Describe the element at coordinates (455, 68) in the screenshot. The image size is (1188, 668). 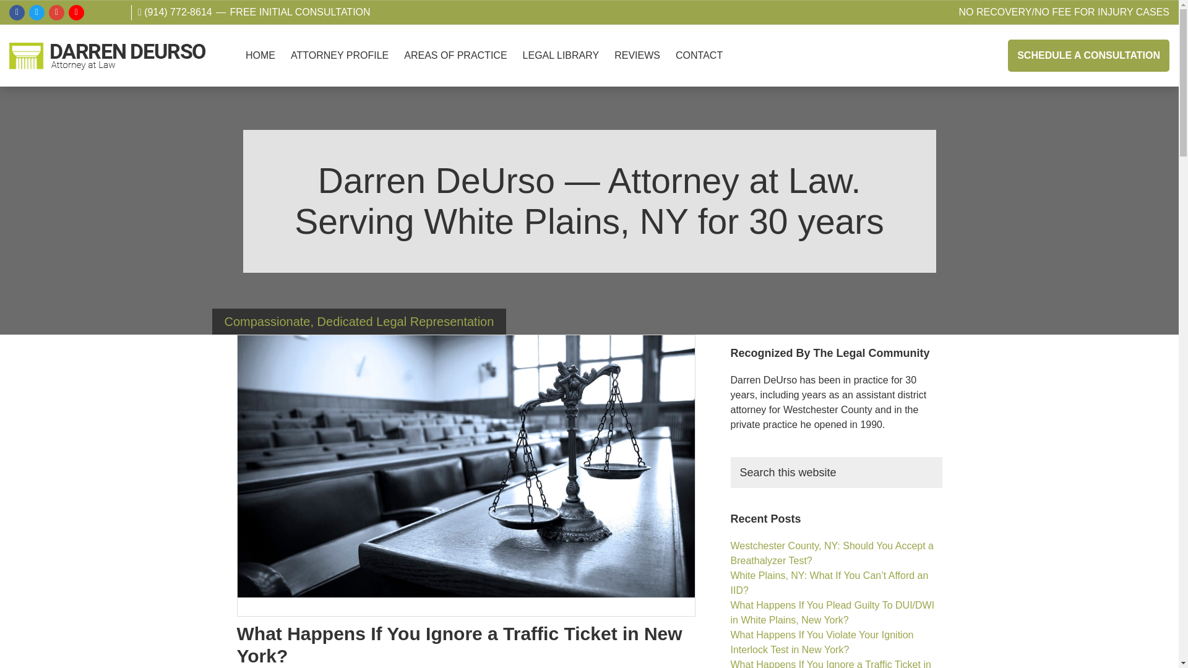
I see `AREAS OF PRACTICE` at that location.